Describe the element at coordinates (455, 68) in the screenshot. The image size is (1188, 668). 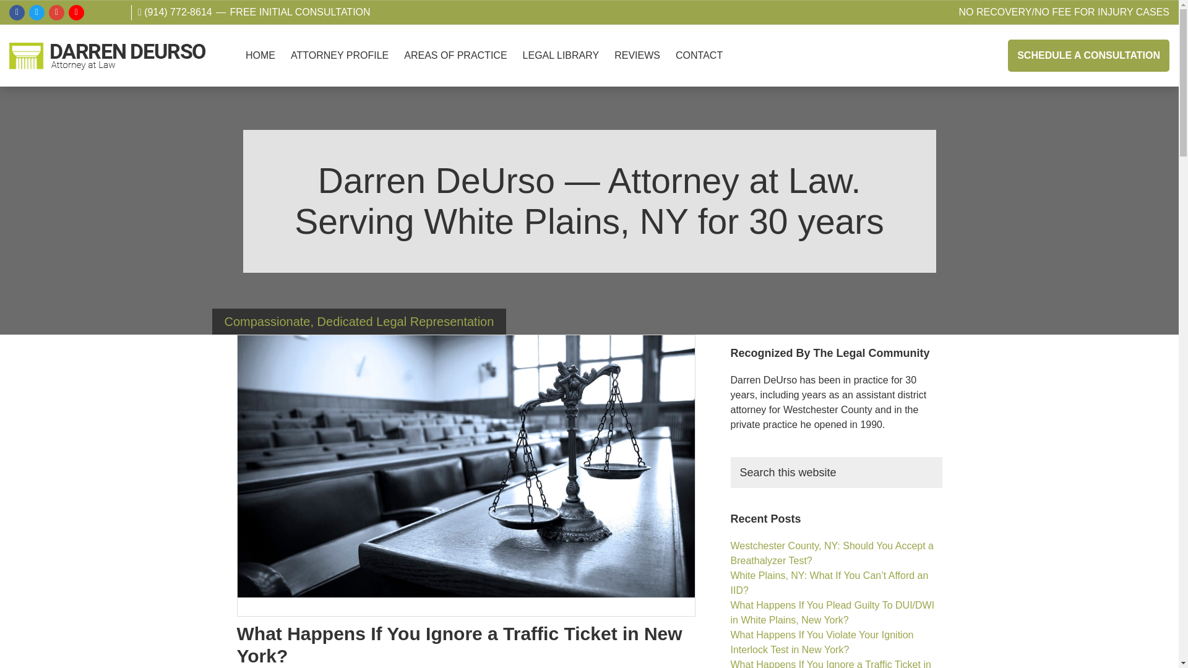
I see `AREAS OF PRACTICE` at that location.